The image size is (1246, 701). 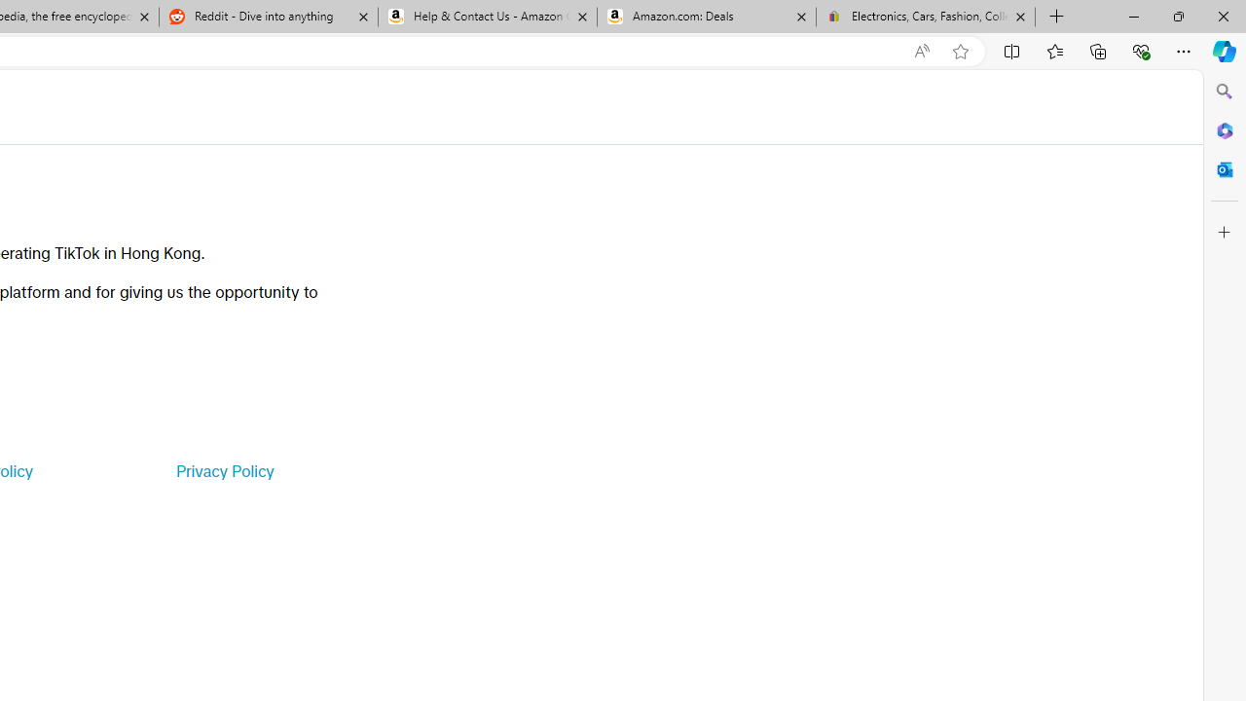 I want to click on Help & Contact Us - Amazon Customer Service, so click(x=488, y=18).